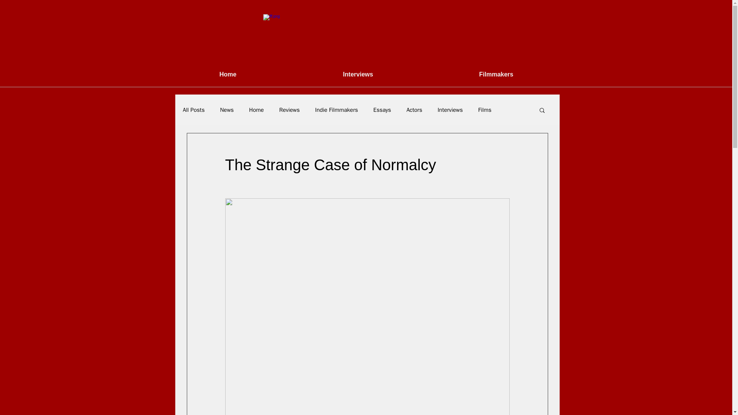 Image resolution: width=738 pixels, height=415 pixels. Describe the element at coordinates (496, 75) in the screenshot. I see `Filmmakers` at that location.